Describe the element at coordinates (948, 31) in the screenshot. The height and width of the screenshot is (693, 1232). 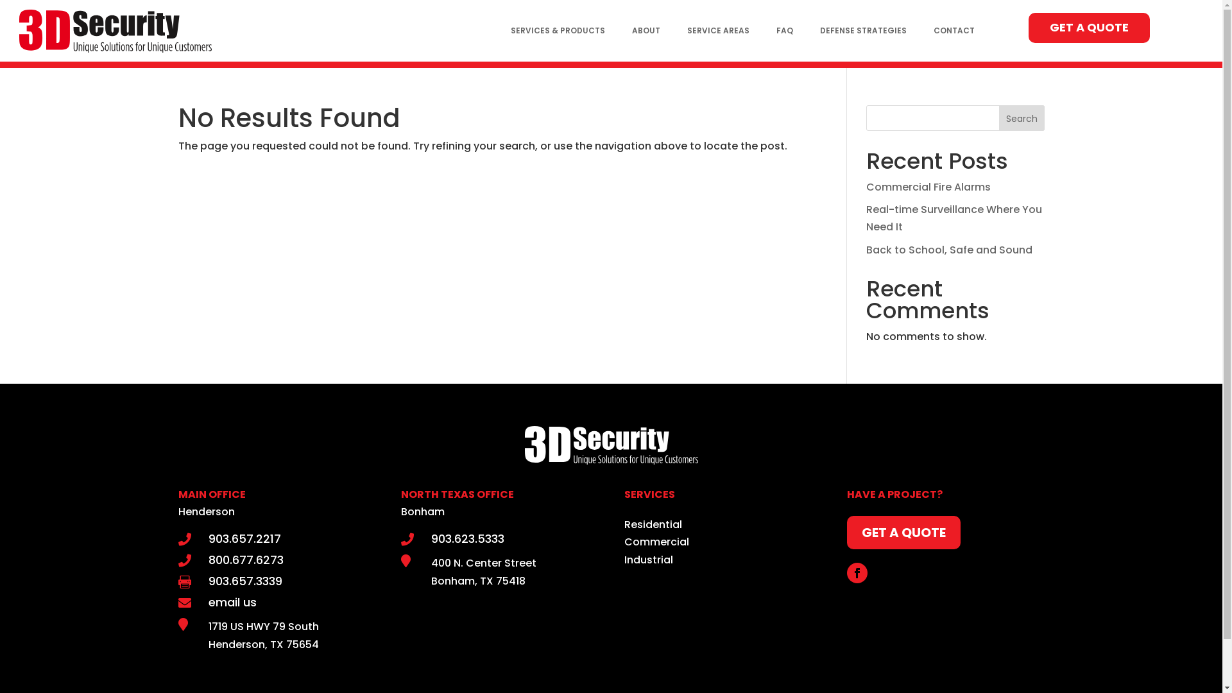
I see `CONTACT` at that location.